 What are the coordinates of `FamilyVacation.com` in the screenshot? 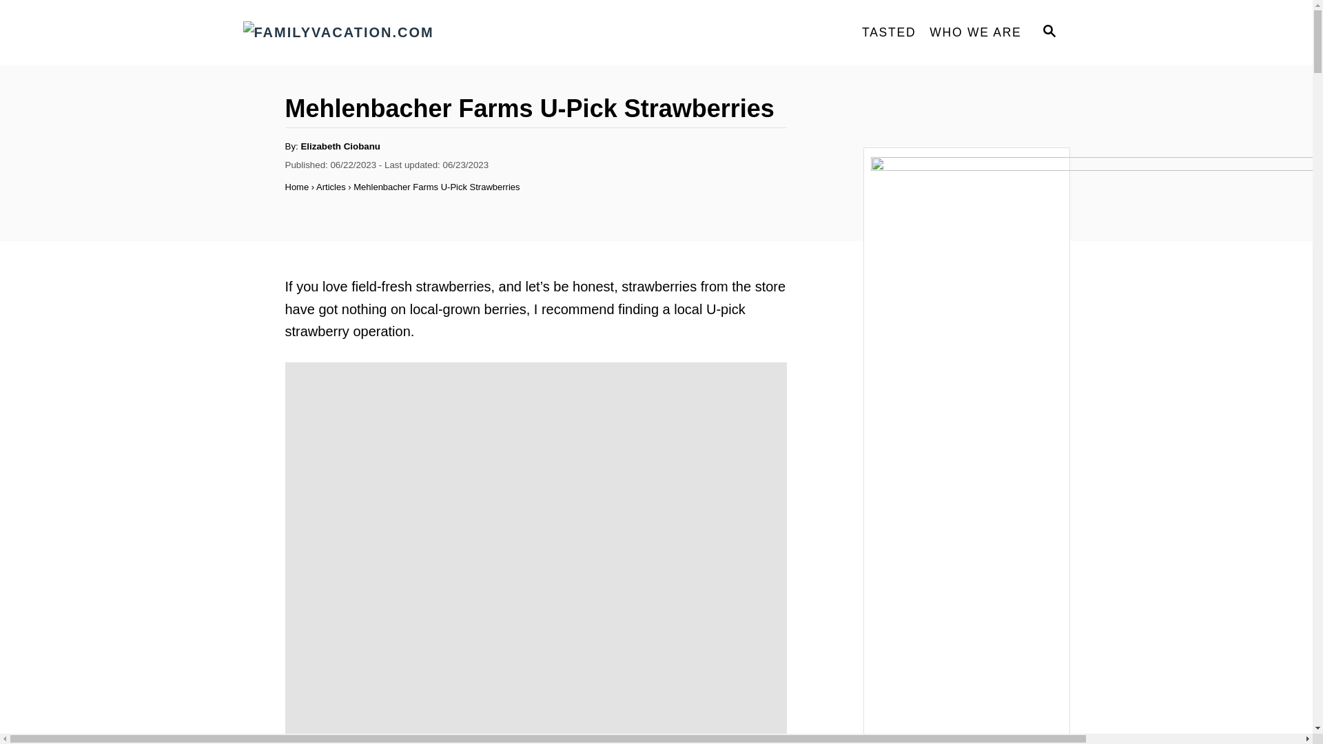 It's located at (367, 33).